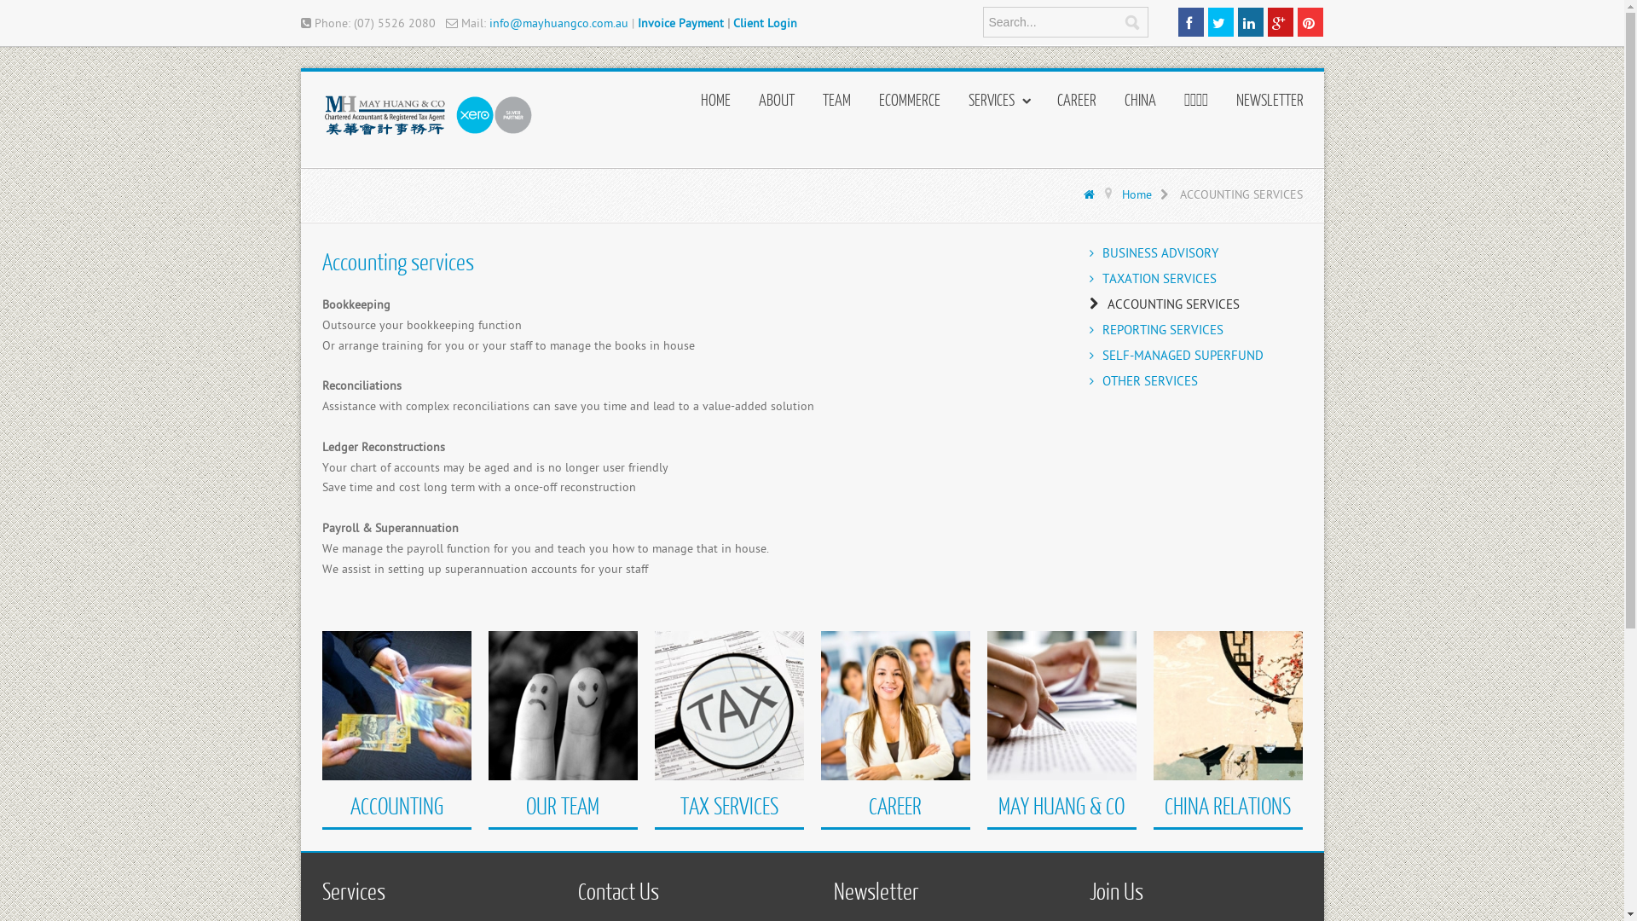 Image resolution: width=1637 pixels, height=921 pixels. What do you see at coordinates (1196, 331) in the screenshot?
I see `REPORTING SERVICES` at bounding box center [1196, 331].